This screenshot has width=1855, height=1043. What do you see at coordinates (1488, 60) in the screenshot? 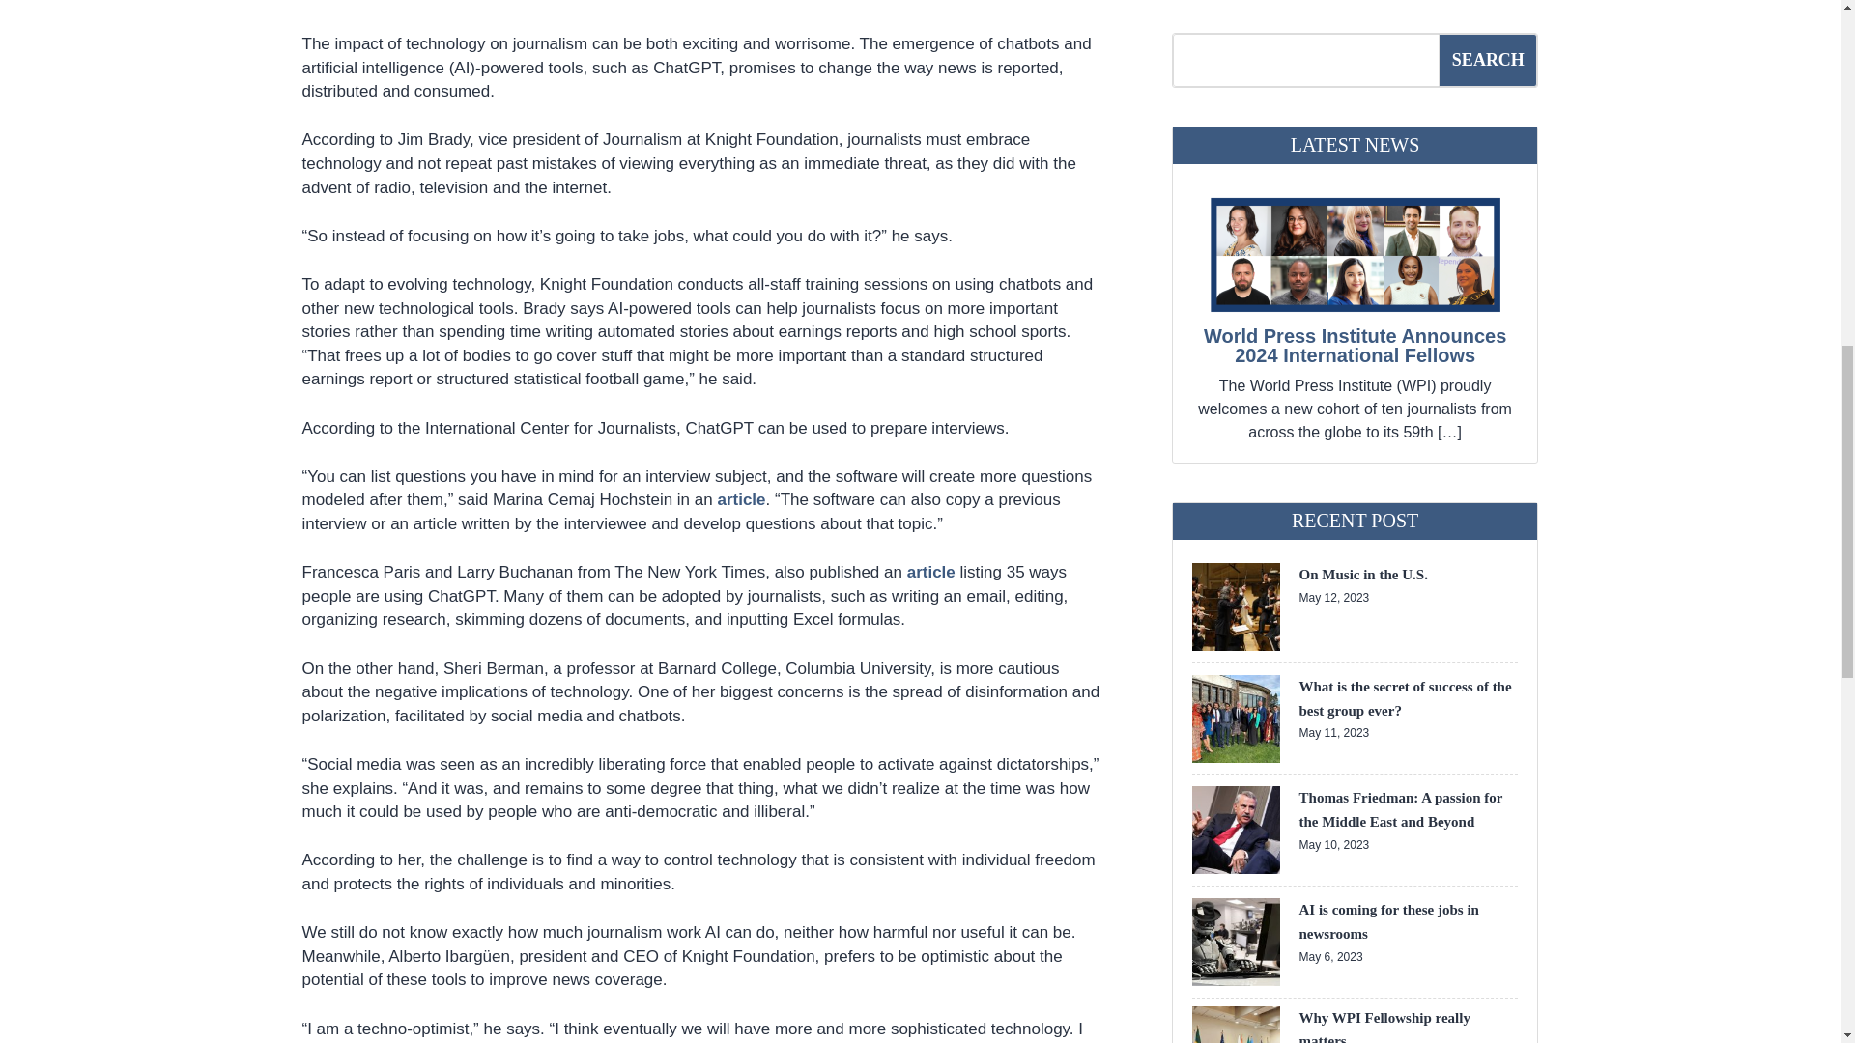
I see `Search` at bounding box center [1488, 60].